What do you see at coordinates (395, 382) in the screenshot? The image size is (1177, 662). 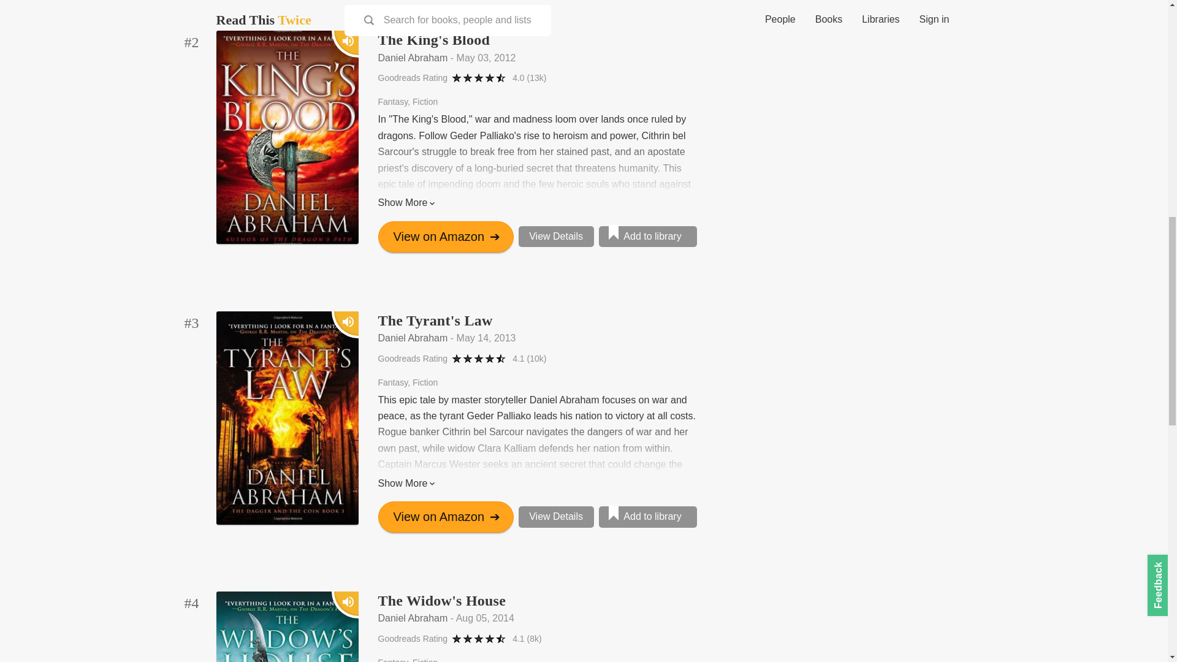 I see `Fantasy` at bounding box center [395, 382].